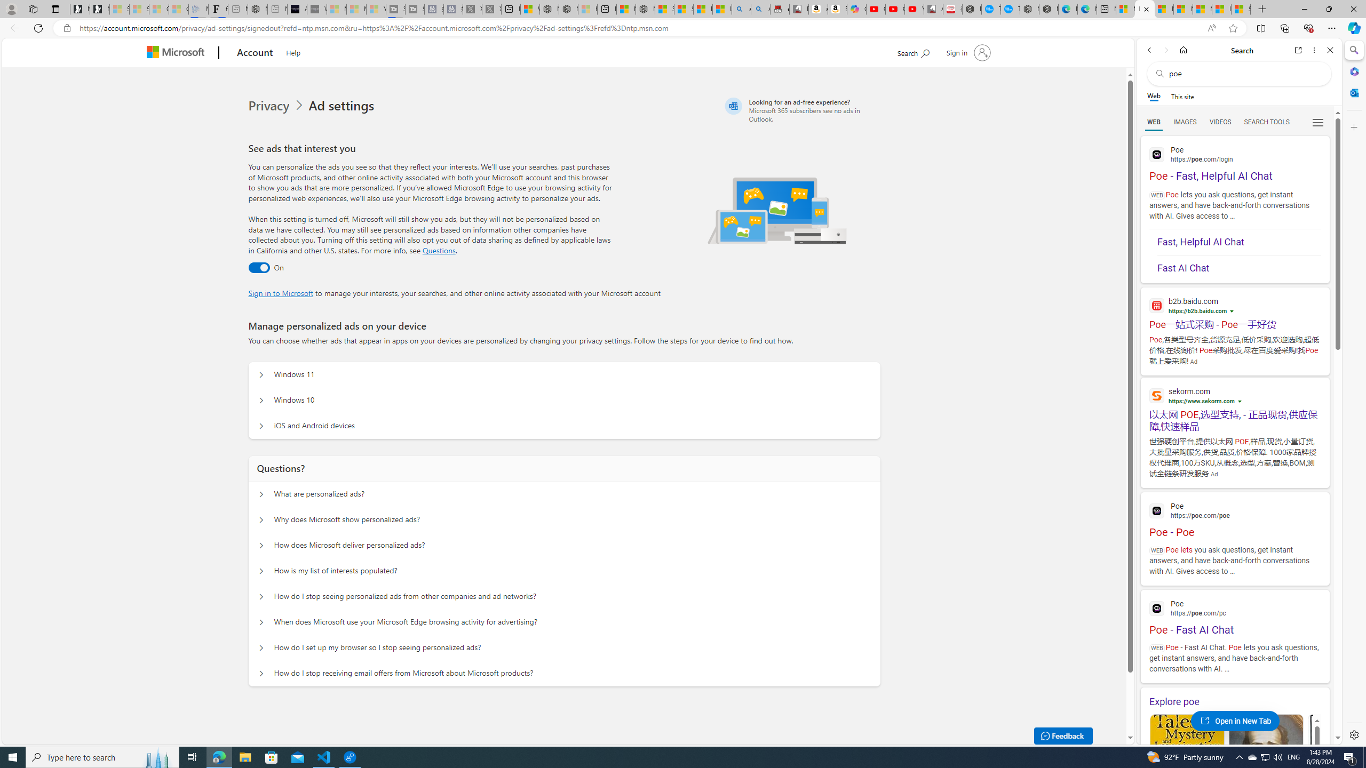 The width and height of the screenshot is (1366, 768). Describe the element at coordinates (1353, 92) in the screenshot. I see `Outlook` at that location.